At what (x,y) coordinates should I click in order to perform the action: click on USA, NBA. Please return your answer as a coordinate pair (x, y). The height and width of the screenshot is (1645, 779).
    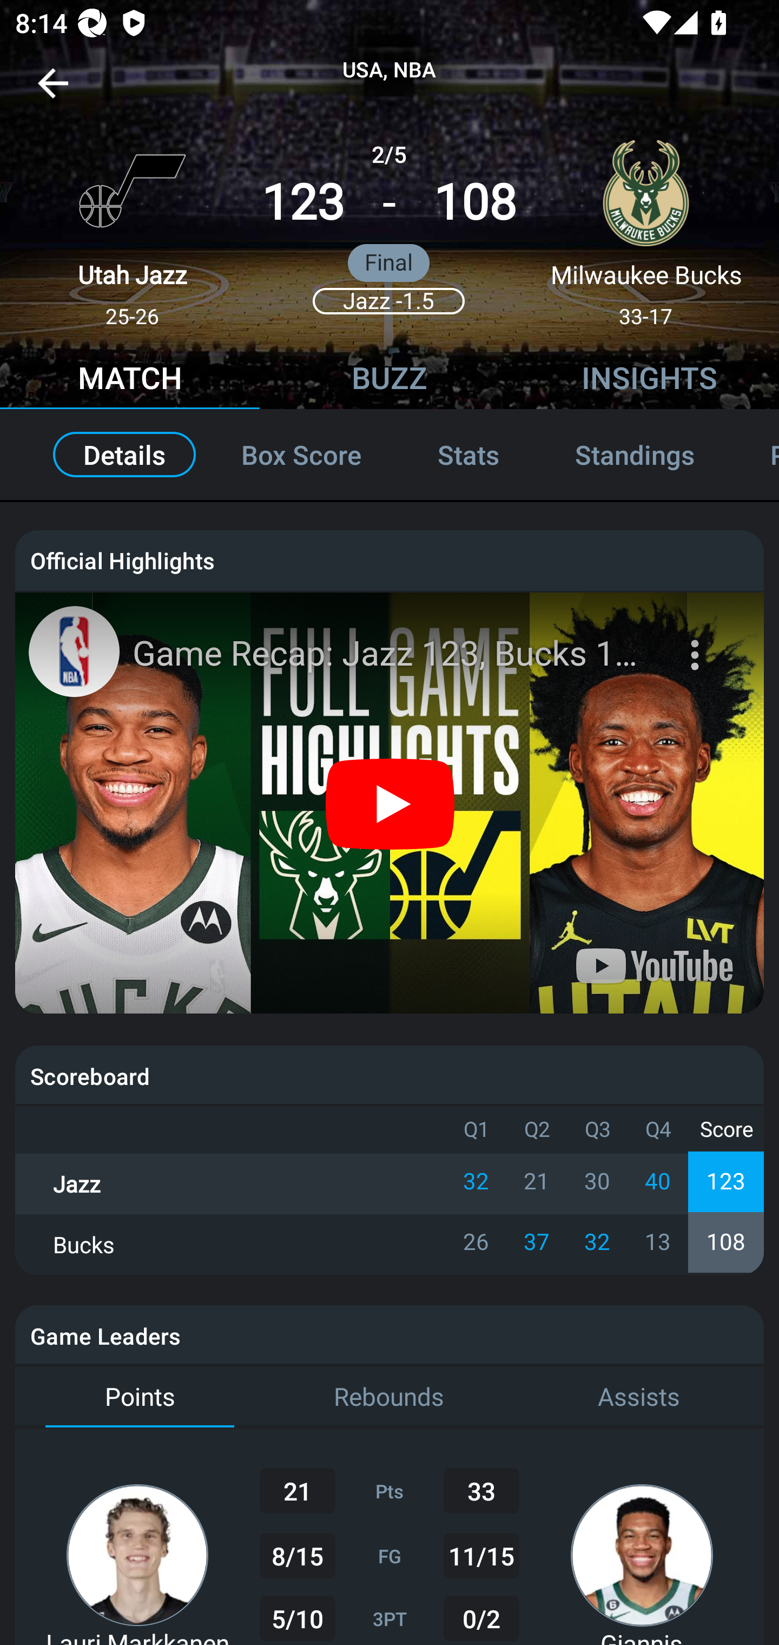
    Looking at the image, I should click on (389, 70).